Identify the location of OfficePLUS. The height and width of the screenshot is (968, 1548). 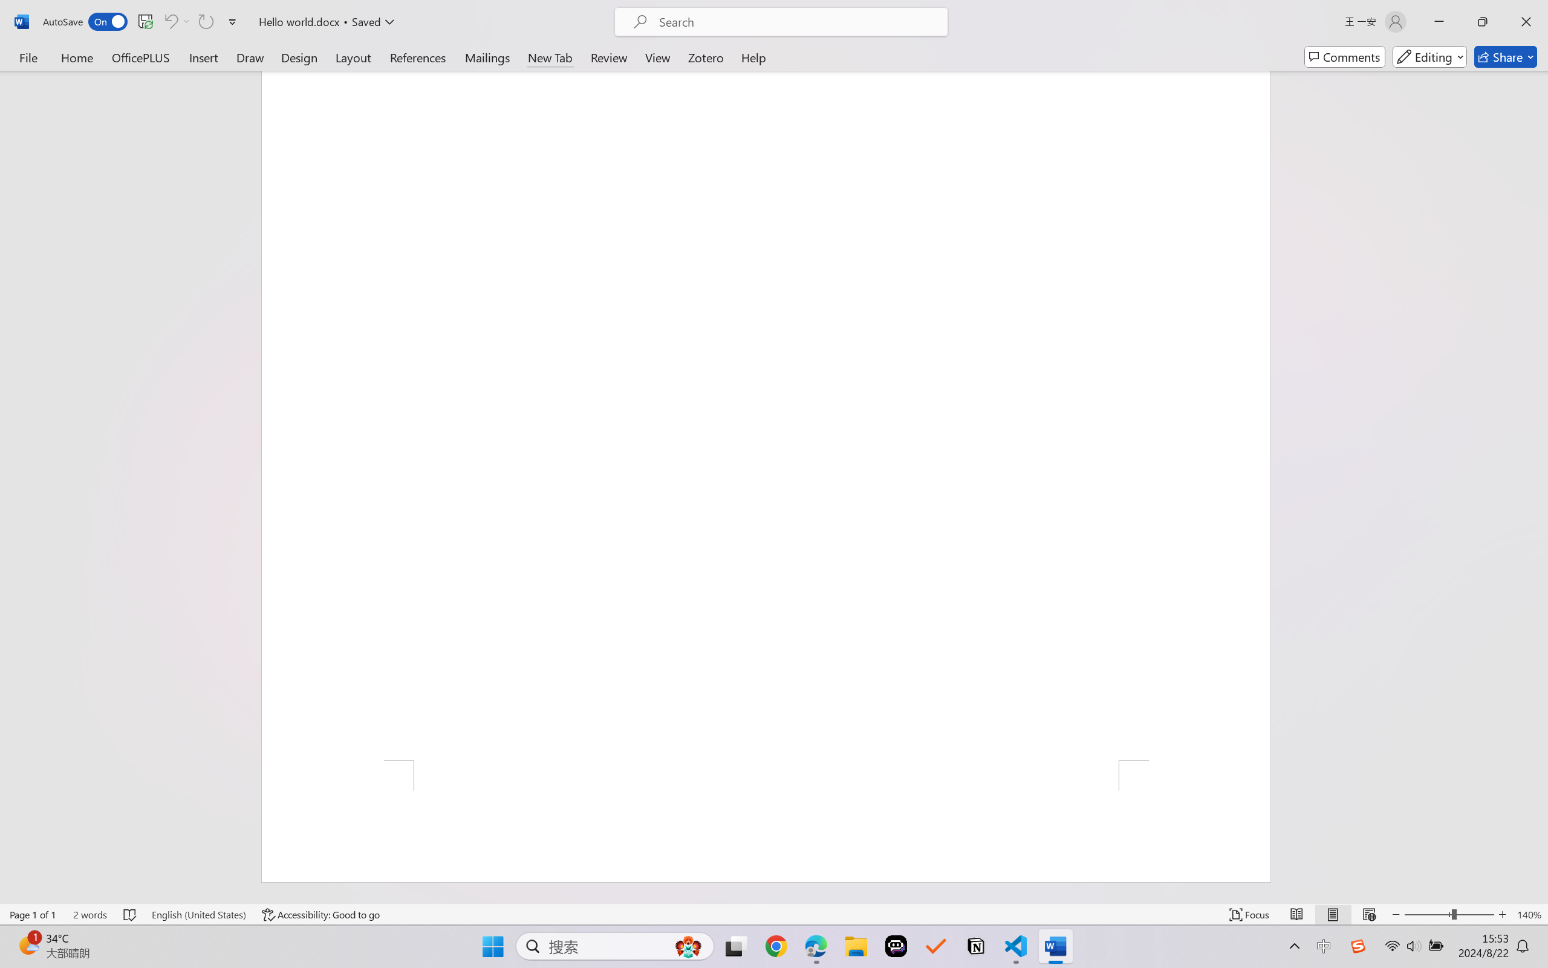
(140, 57).